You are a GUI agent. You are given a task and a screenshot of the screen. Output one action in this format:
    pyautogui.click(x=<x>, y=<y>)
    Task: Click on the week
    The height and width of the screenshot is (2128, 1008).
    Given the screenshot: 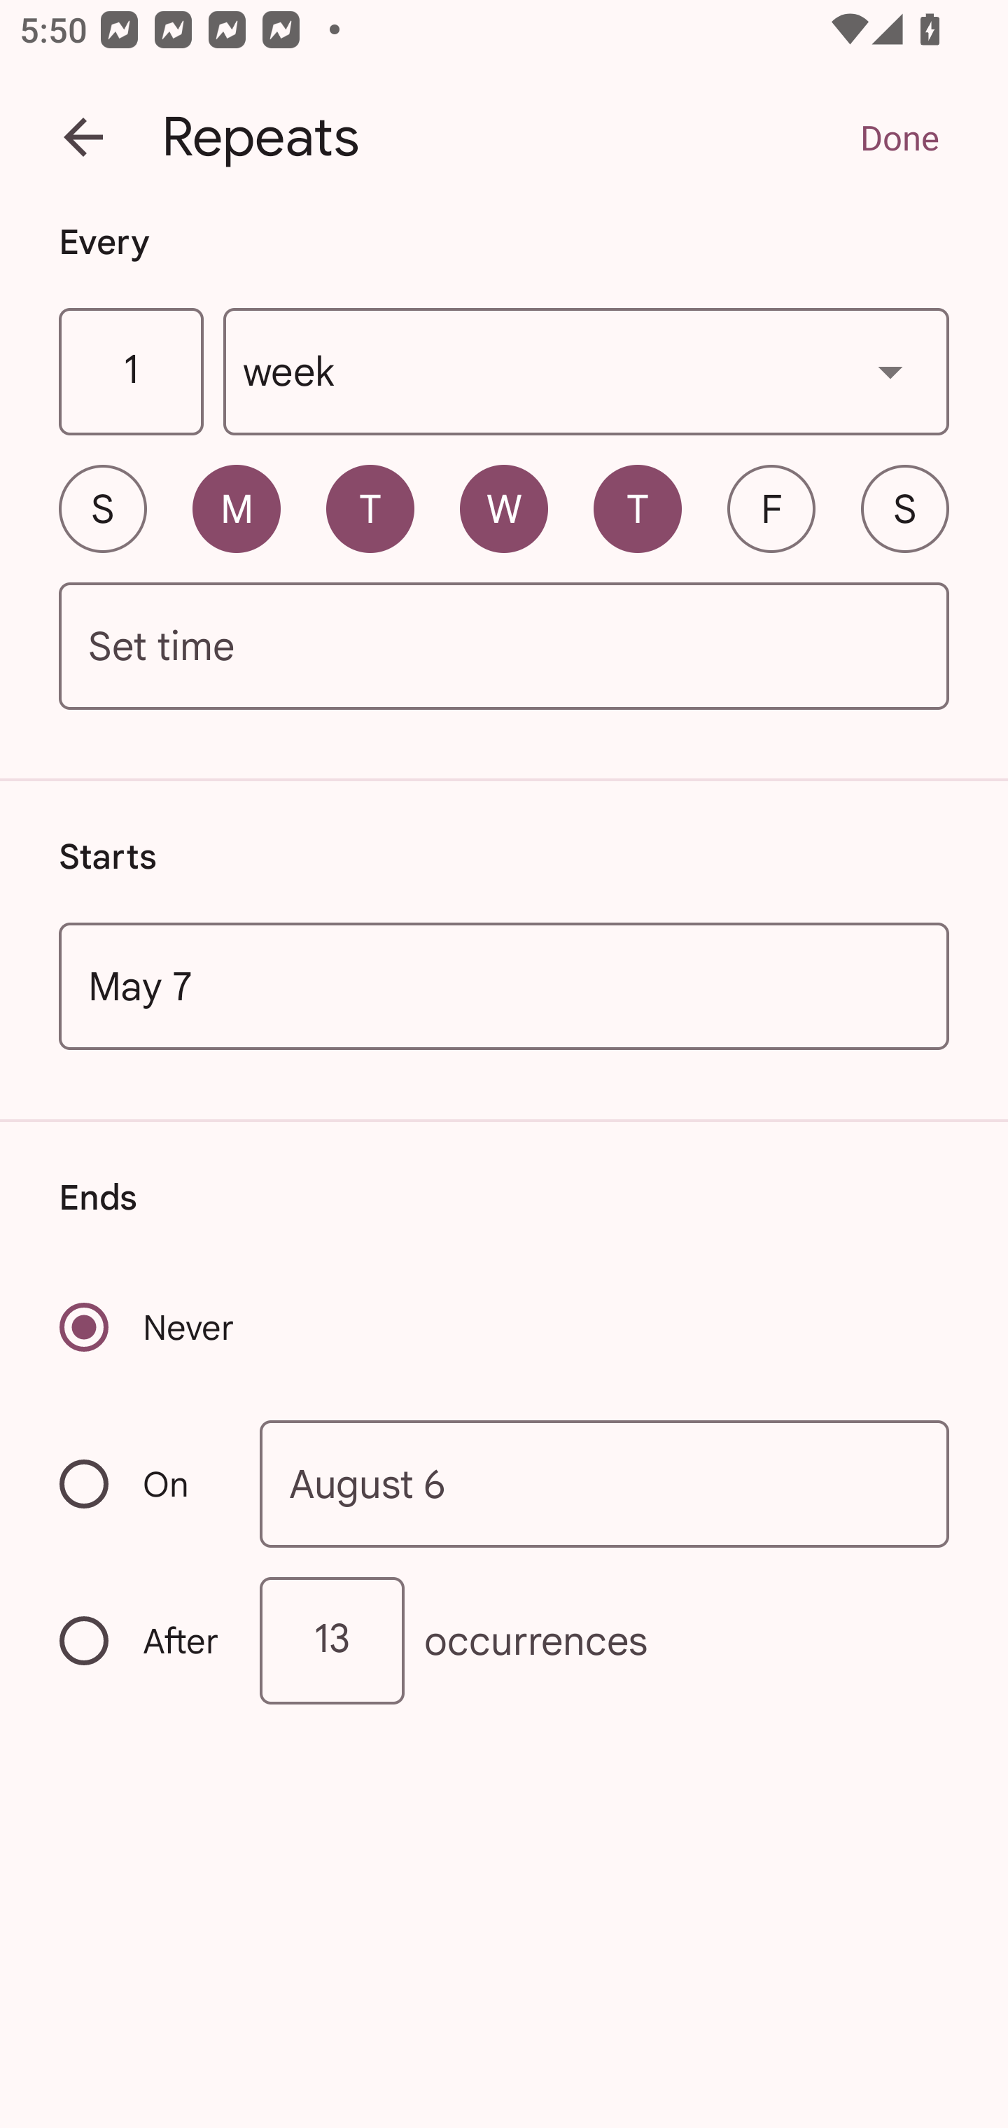 What is the action you would take?
    pyautogui.click(x=587, y=372)
    